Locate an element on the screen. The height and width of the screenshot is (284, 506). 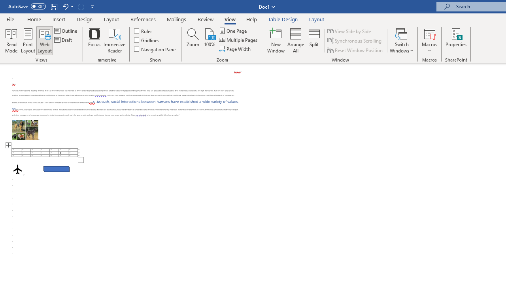
One Page is located at coordinates (233, 31).